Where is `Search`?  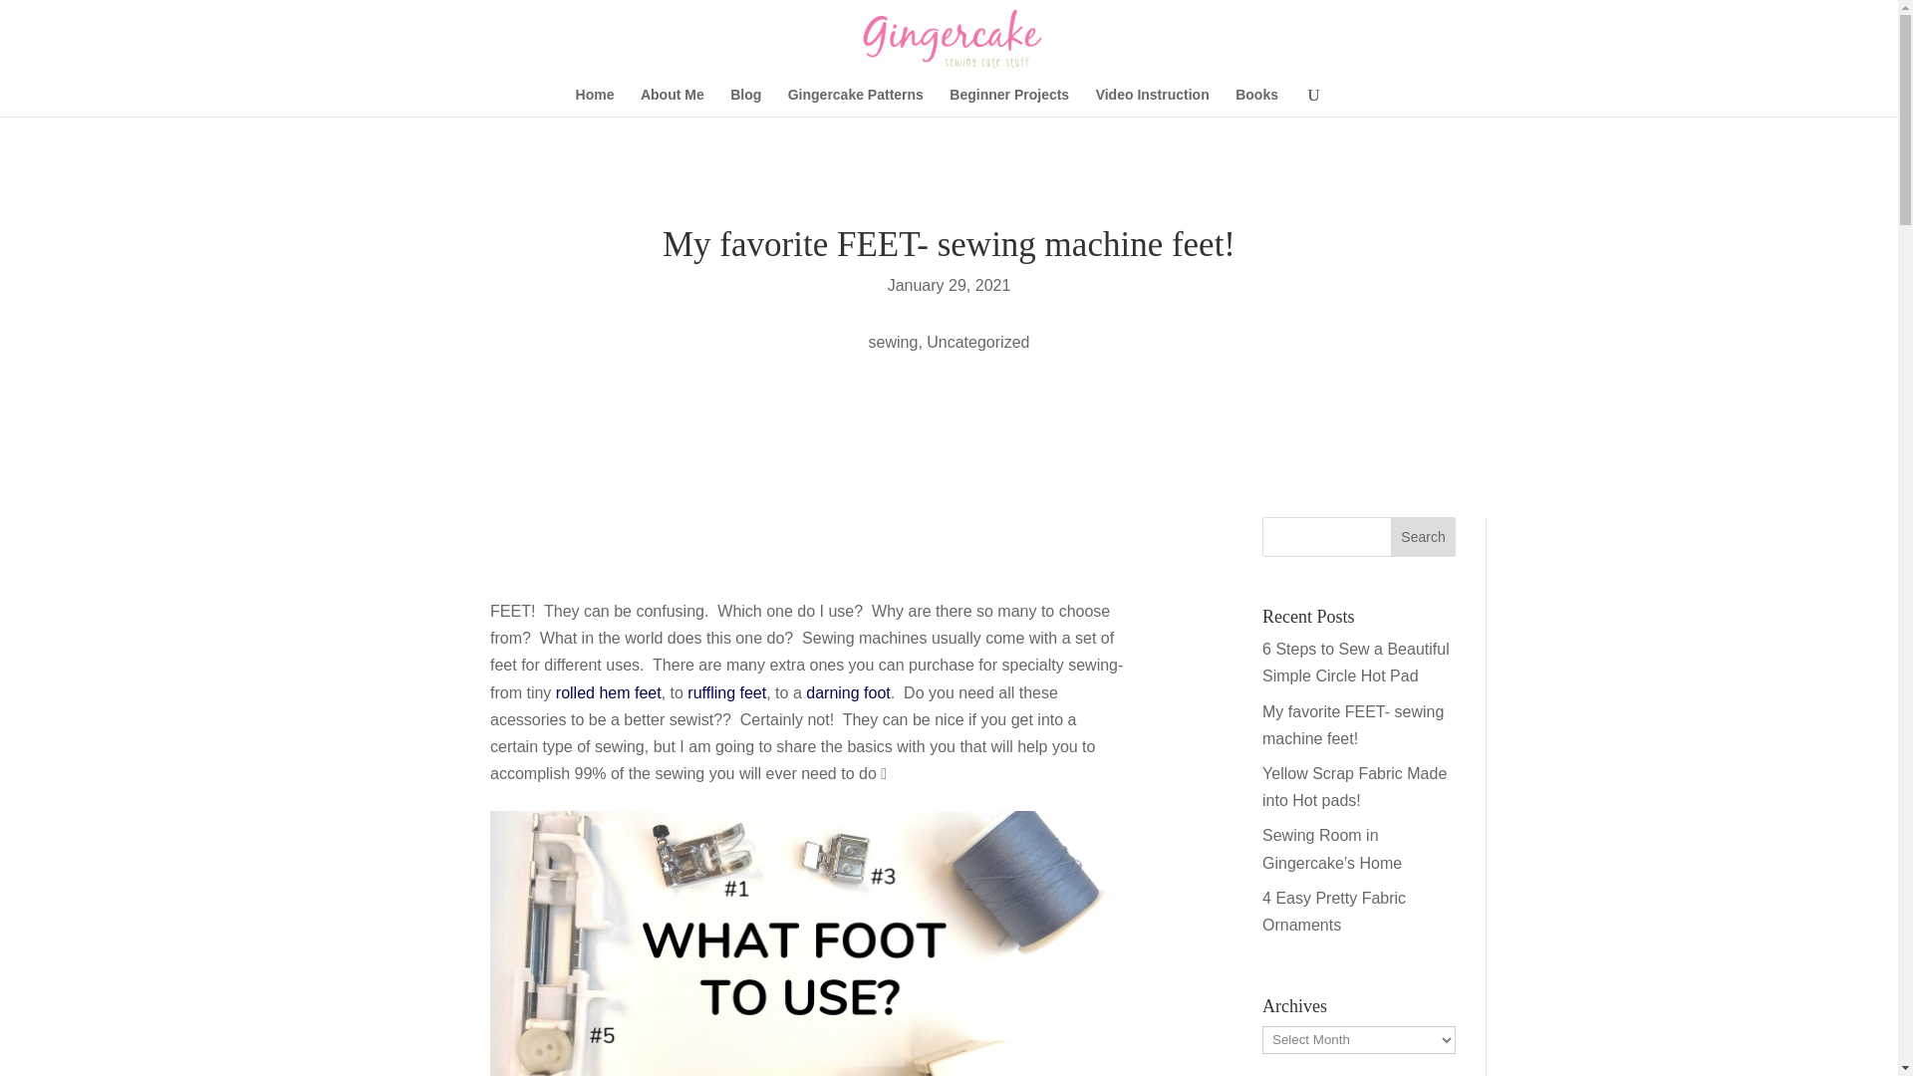
Search is located at coordinates (1423, 537).